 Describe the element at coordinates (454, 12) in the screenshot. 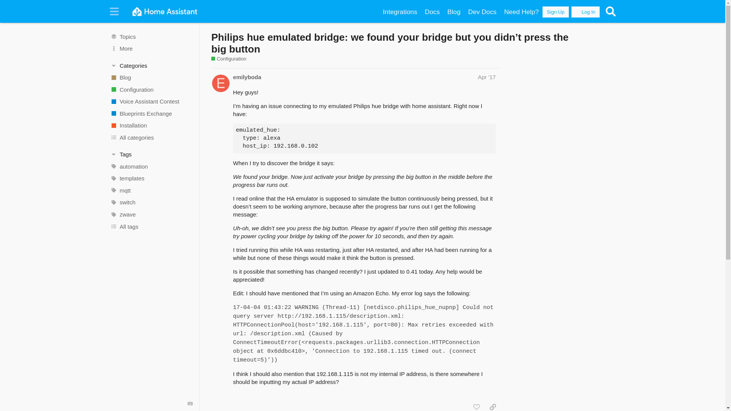

I see `Blog` at that location.